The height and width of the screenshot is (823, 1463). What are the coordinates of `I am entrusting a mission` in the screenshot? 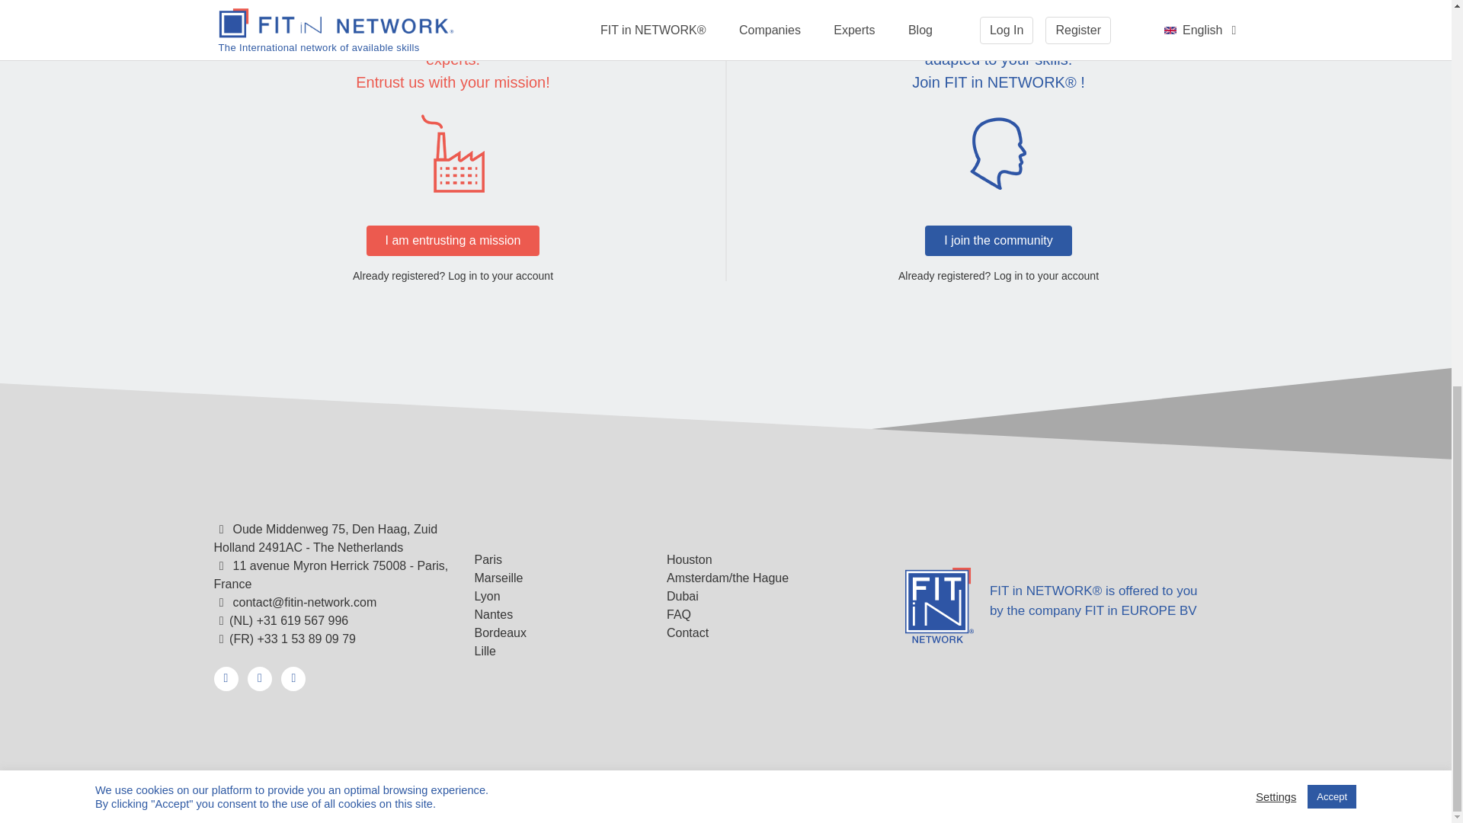 It's located at (453, 240).